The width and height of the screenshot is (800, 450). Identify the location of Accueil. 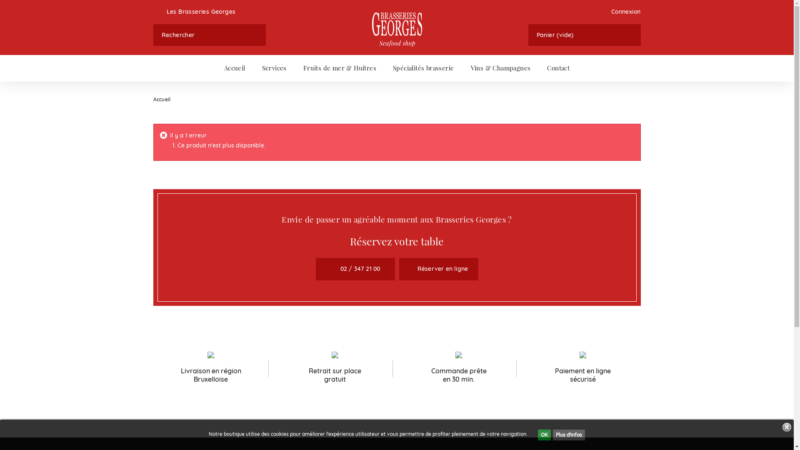
(235, 68).